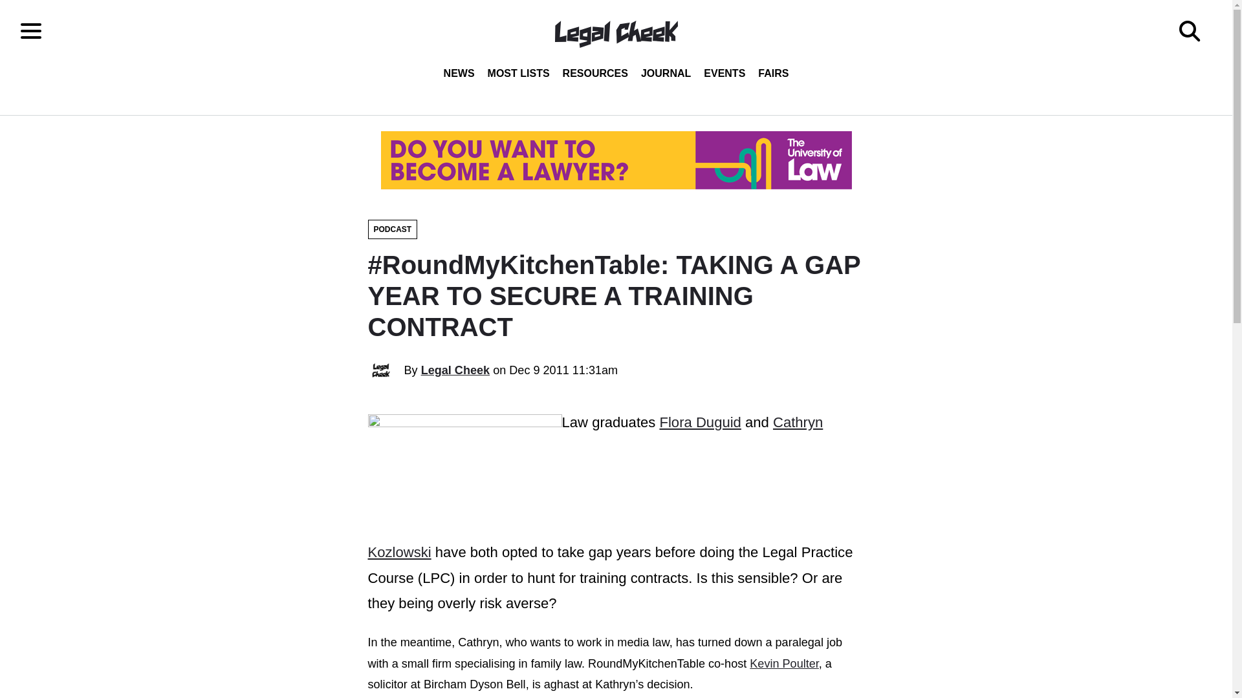  I want to click on Kevin Poulter, so click(784, 663).